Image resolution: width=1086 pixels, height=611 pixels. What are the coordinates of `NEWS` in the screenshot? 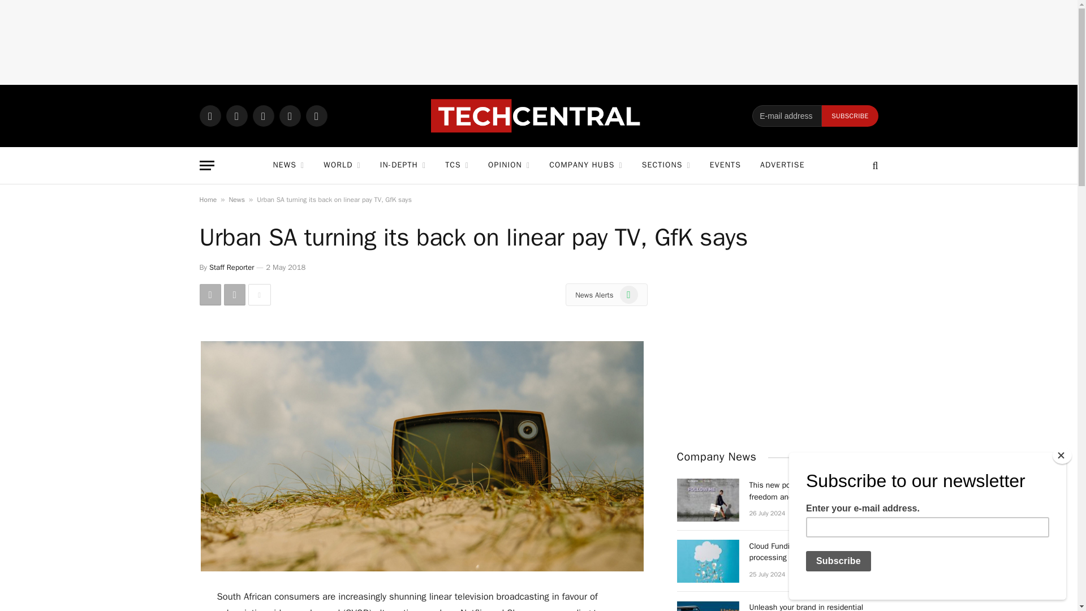 It's located at (288, 165).